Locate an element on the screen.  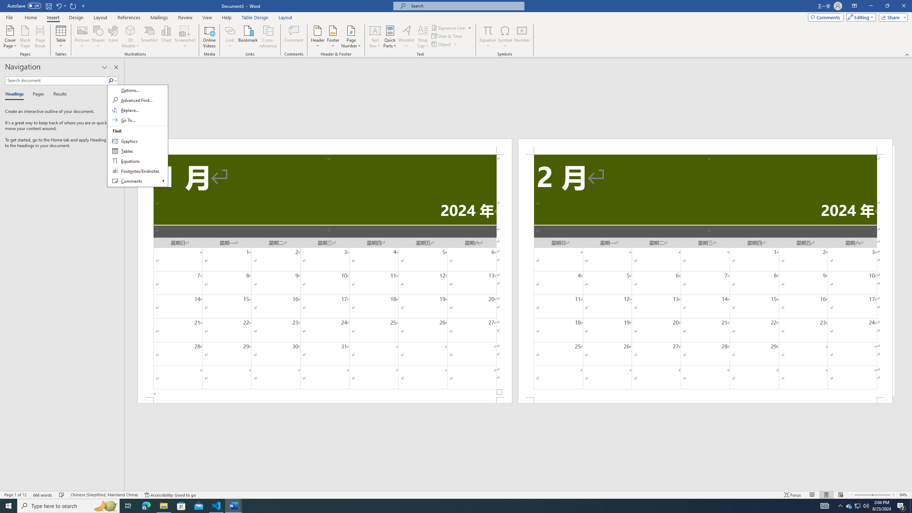
Link is located at coordinates (230, 37).